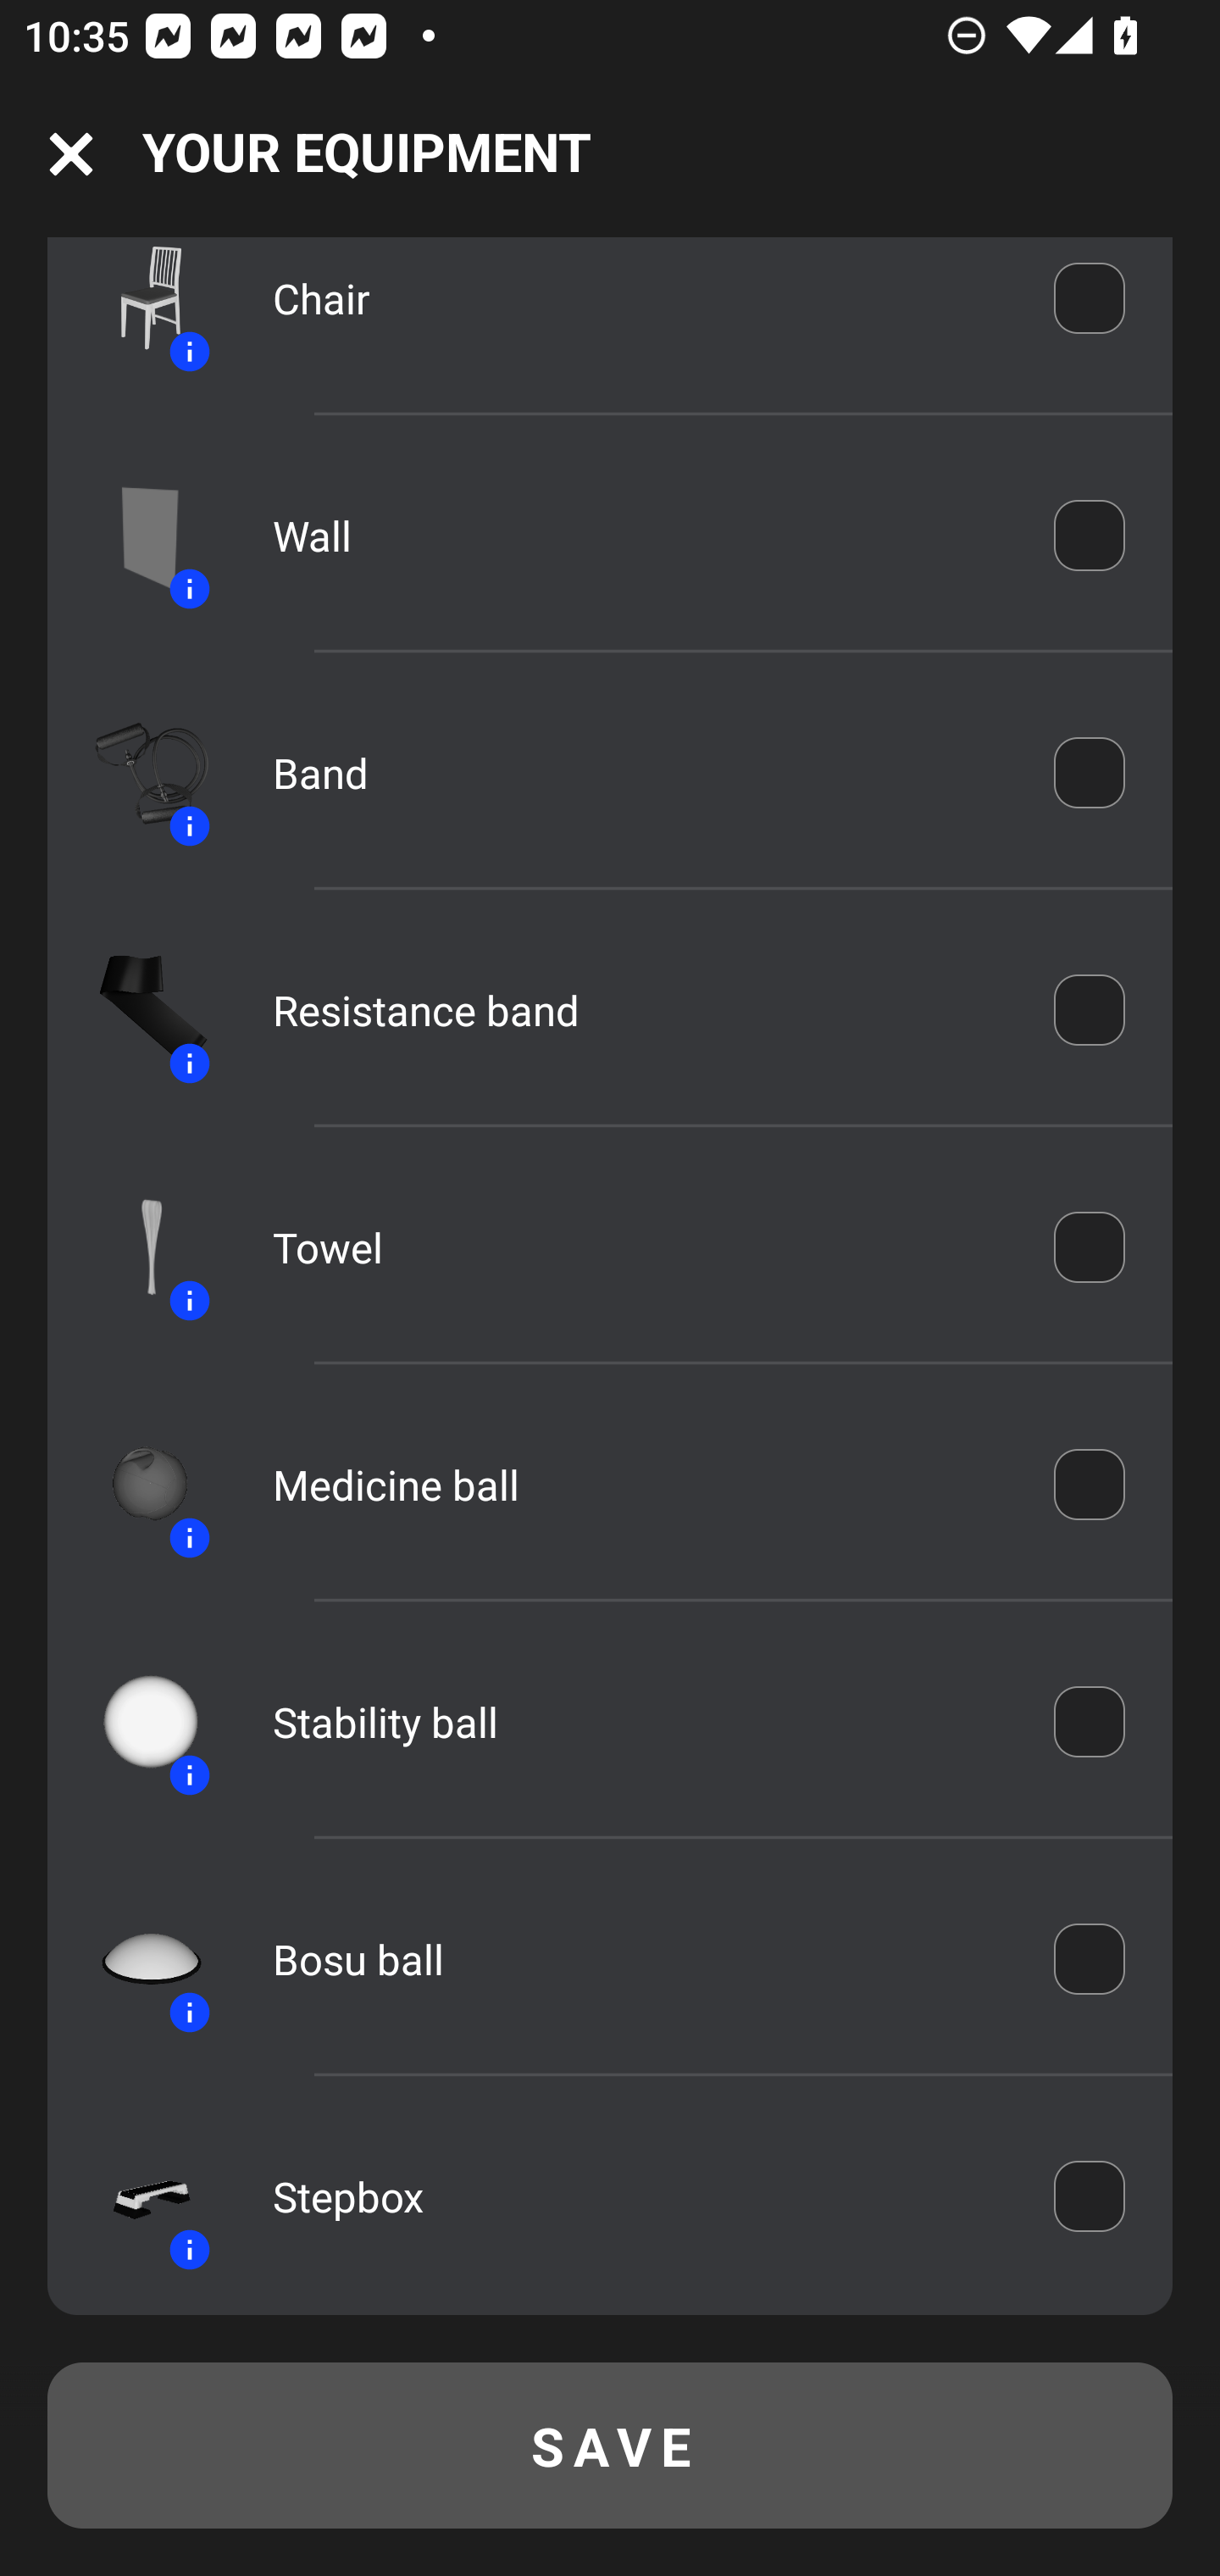 Image resolution: width=1220 pixels, height=2576 pixels. What do you see at coordinates (136, 773) in the screenshot?
I see `Equipment icon Information icon` at bounding box center [136, 773].